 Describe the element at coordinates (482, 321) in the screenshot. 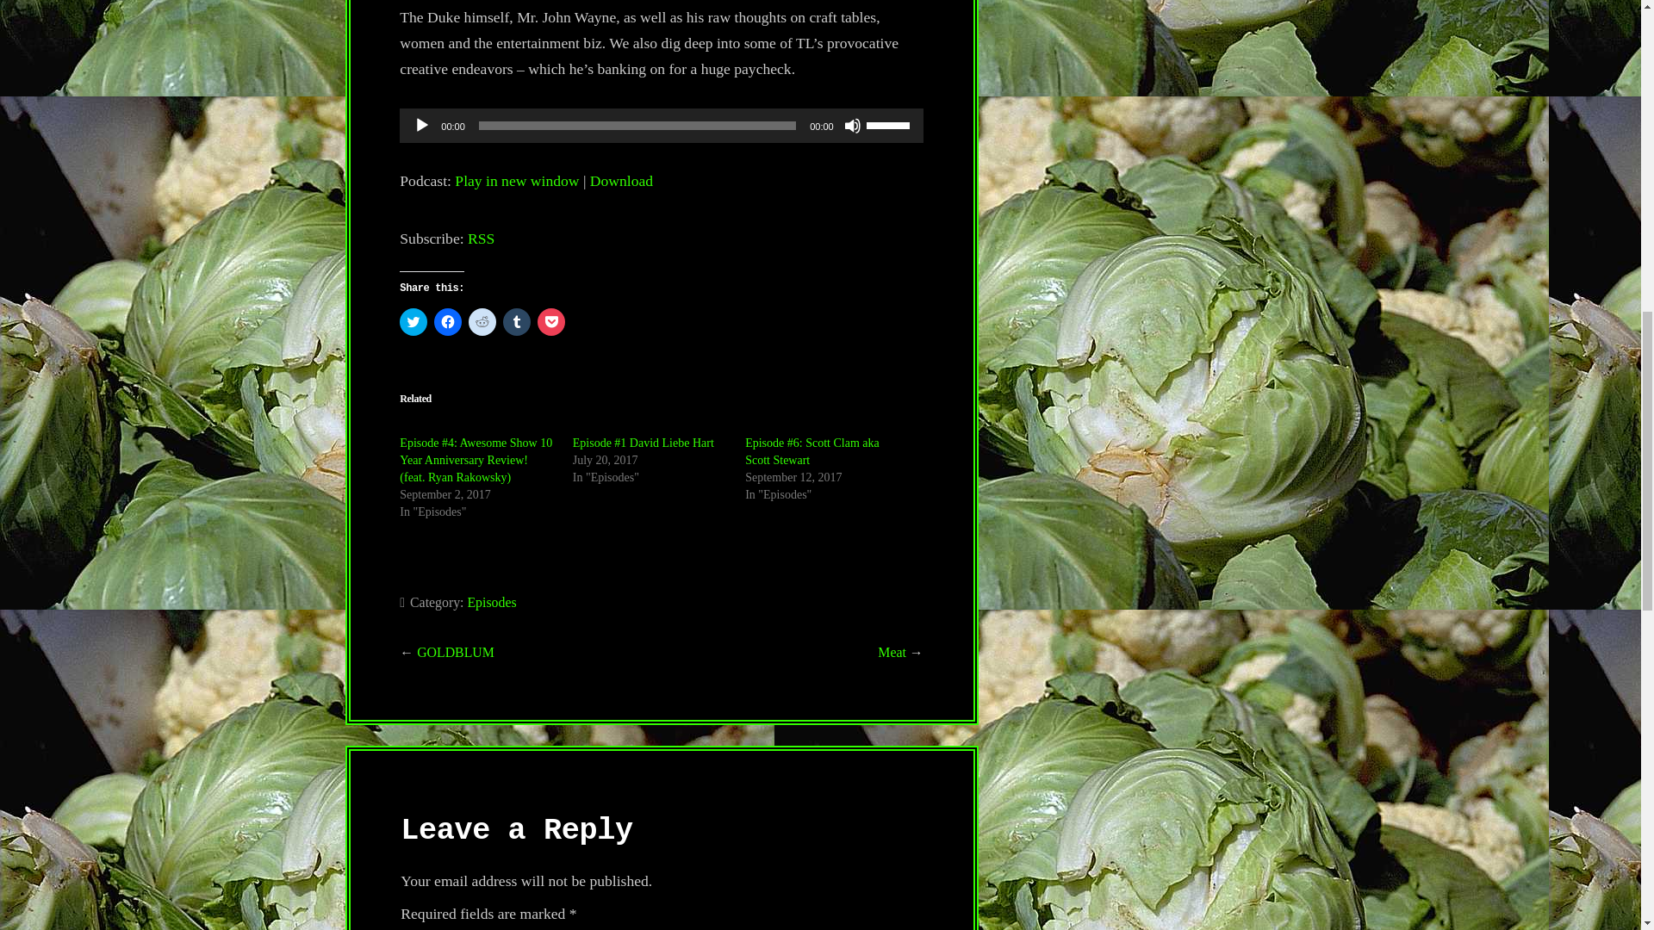

I see `Click to share on Reddit` at that location.